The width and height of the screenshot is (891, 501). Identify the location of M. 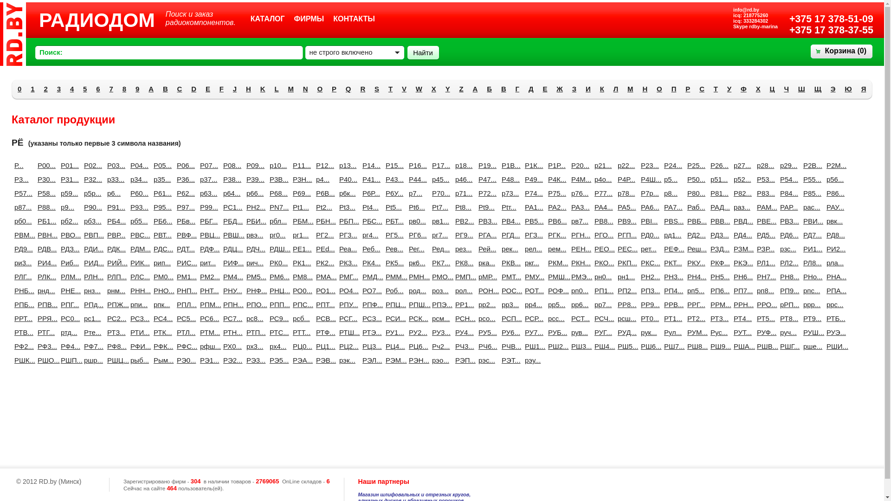
(291, 89).